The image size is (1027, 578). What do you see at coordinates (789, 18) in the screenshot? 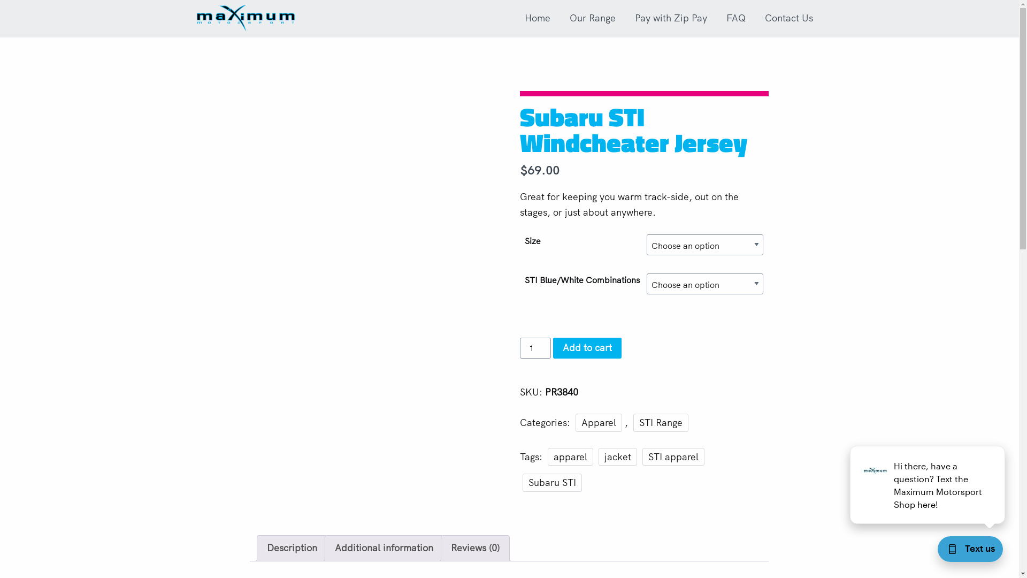
I see `Contact Us` at bounding box center [789, 18].